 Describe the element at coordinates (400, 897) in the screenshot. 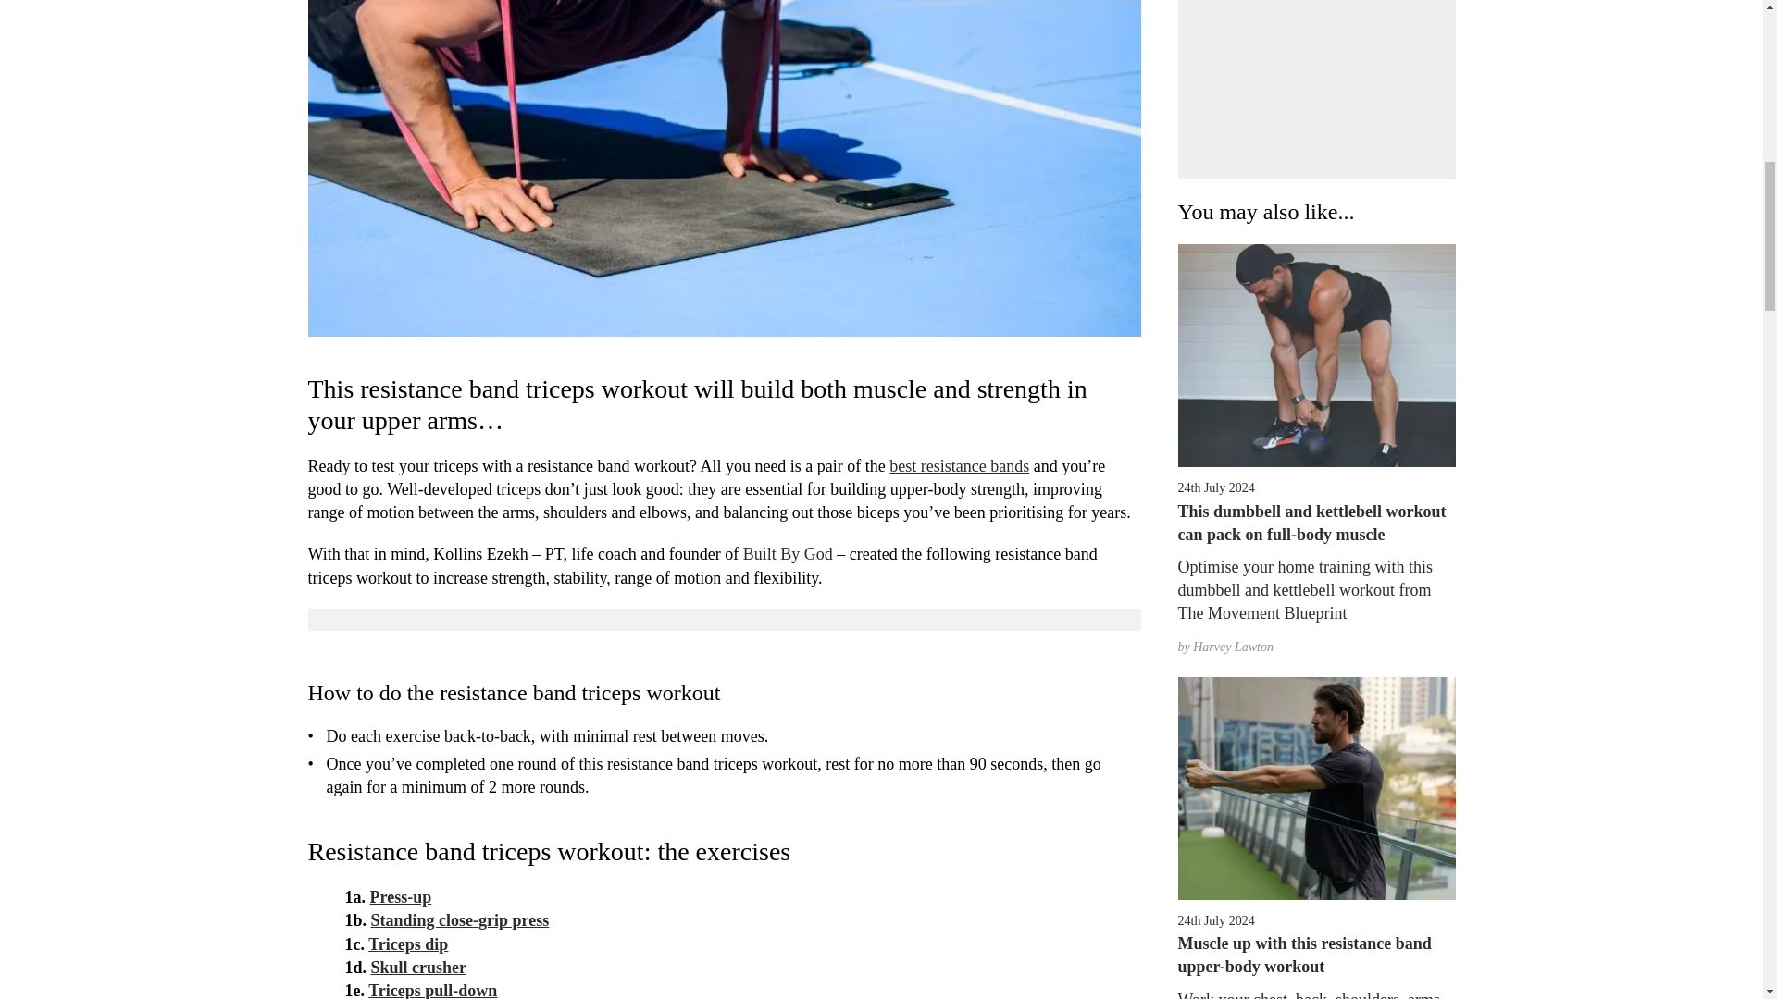

I see `Press-up` at that location.